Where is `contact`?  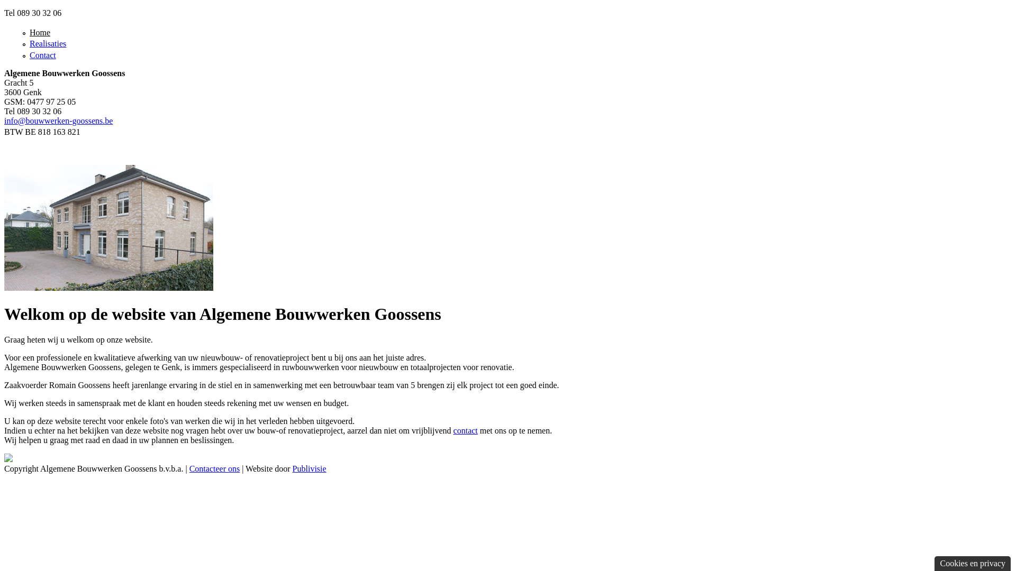
contact is located at coordinates (466, 430).